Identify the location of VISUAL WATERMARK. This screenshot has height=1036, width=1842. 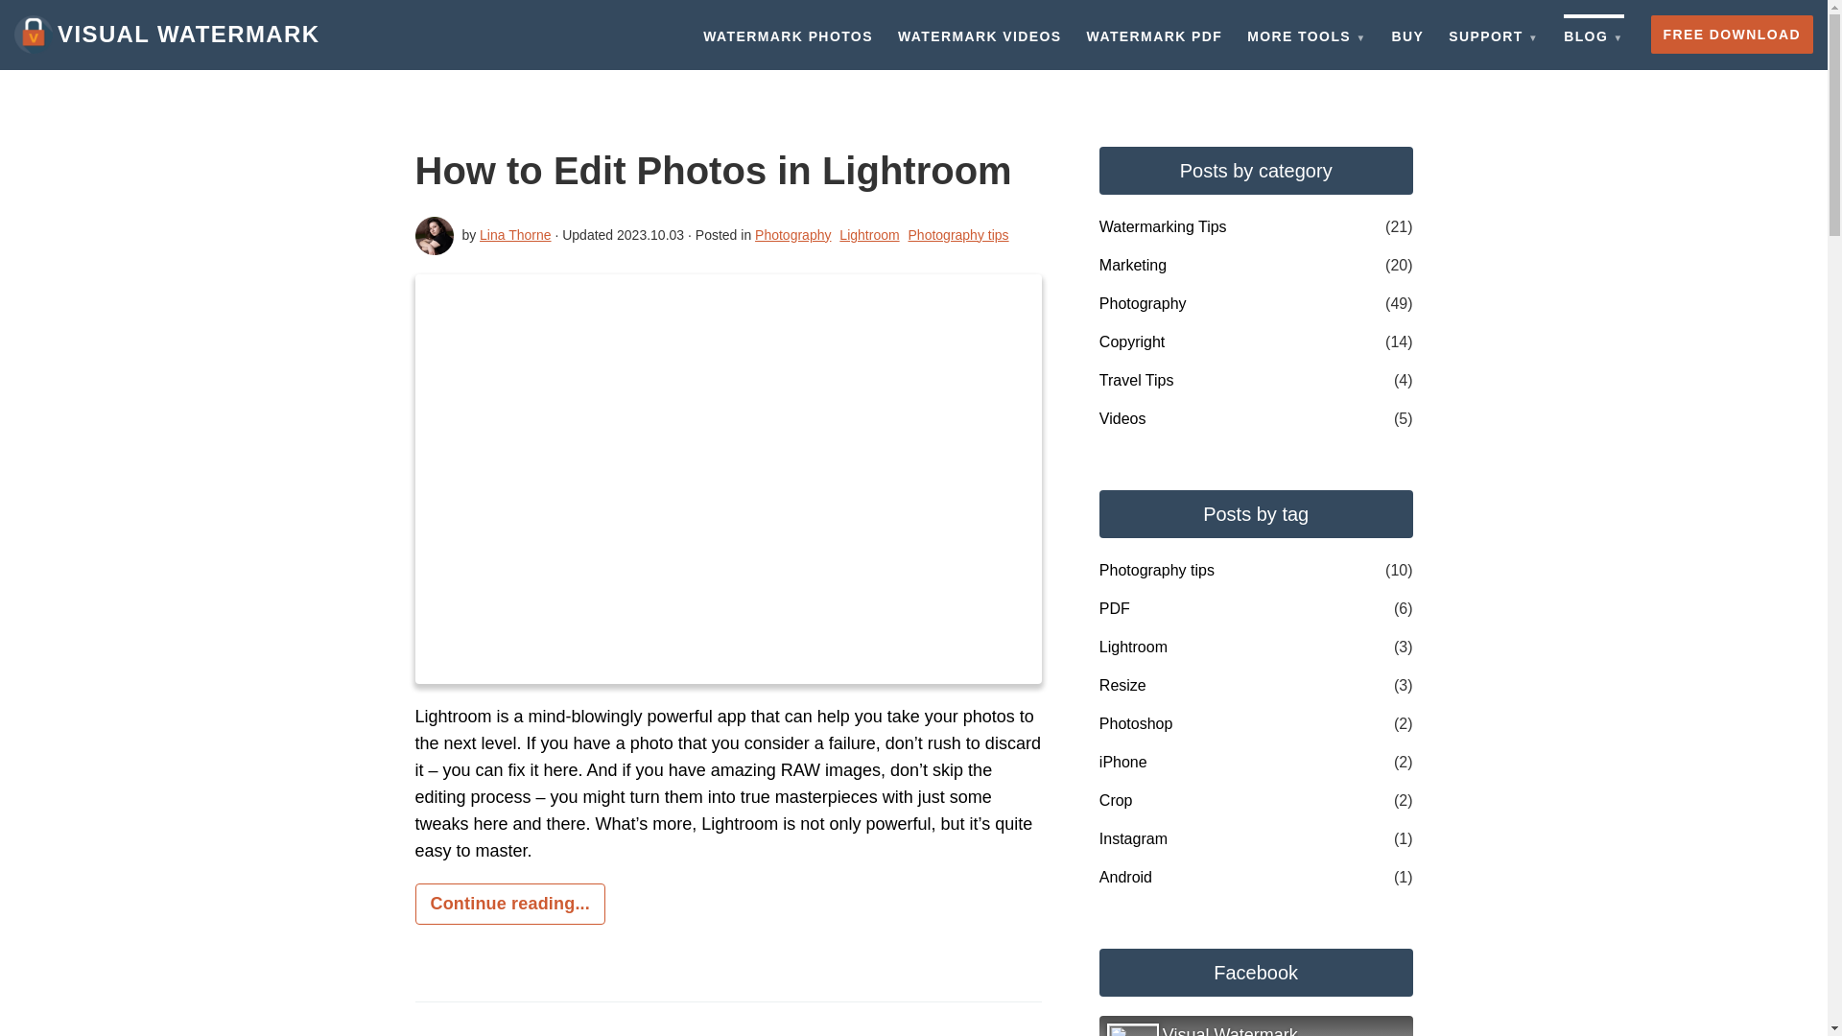
(167, 35).